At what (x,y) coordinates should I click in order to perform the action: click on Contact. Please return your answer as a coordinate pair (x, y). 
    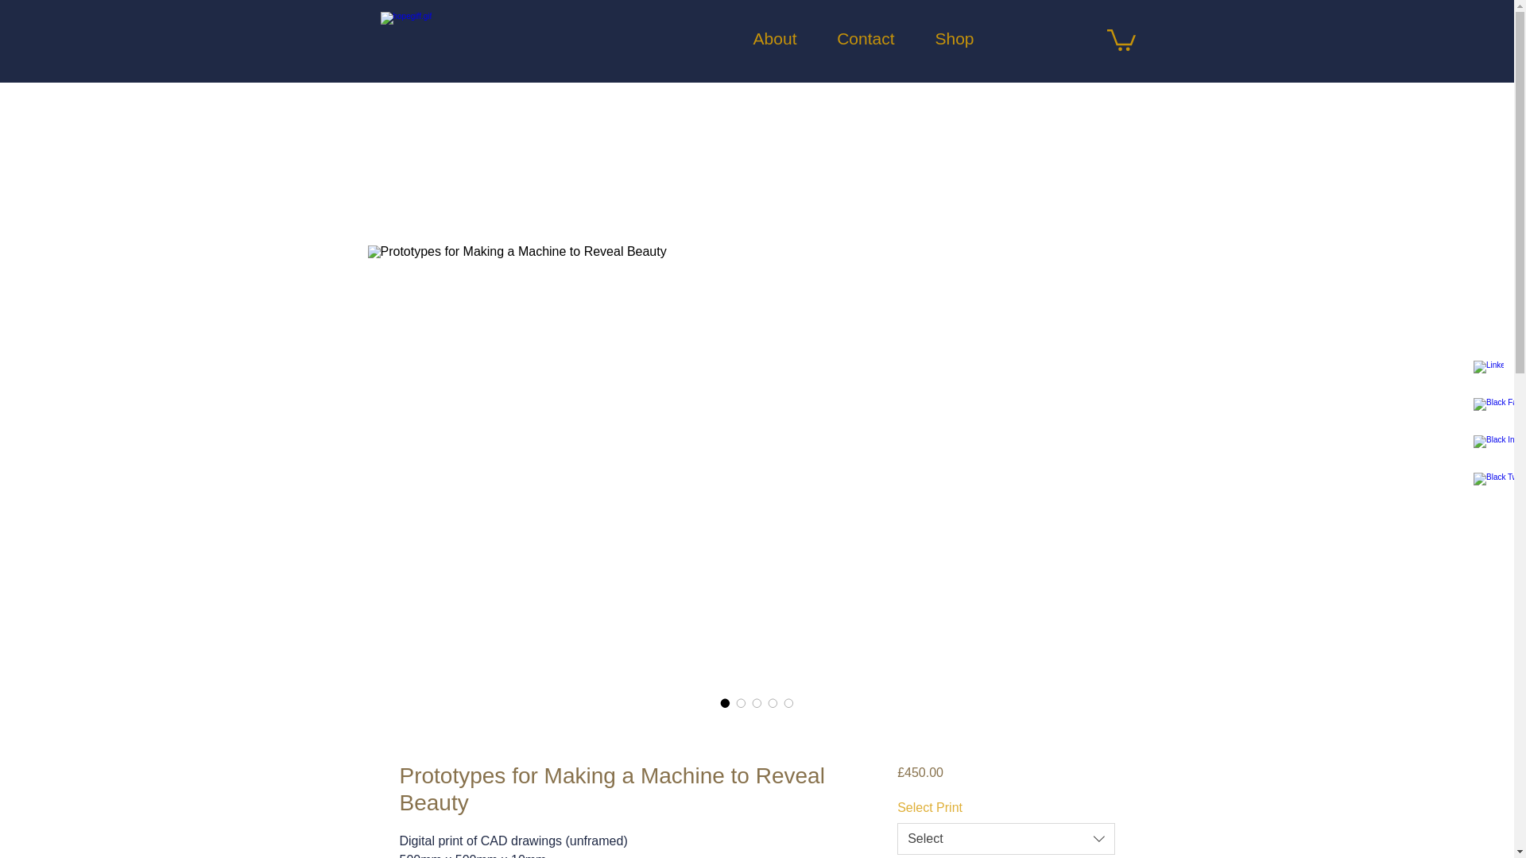
    Looking at the image, I should click on (852, 38).